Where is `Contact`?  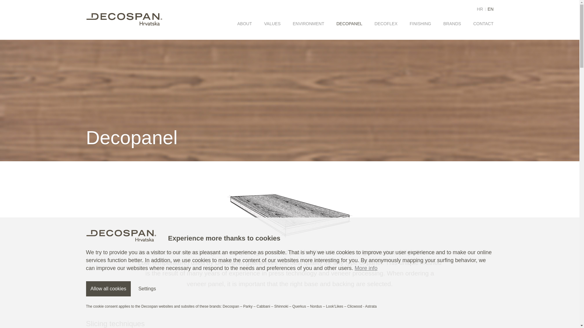 Contact is located at coordinates (483, 23).